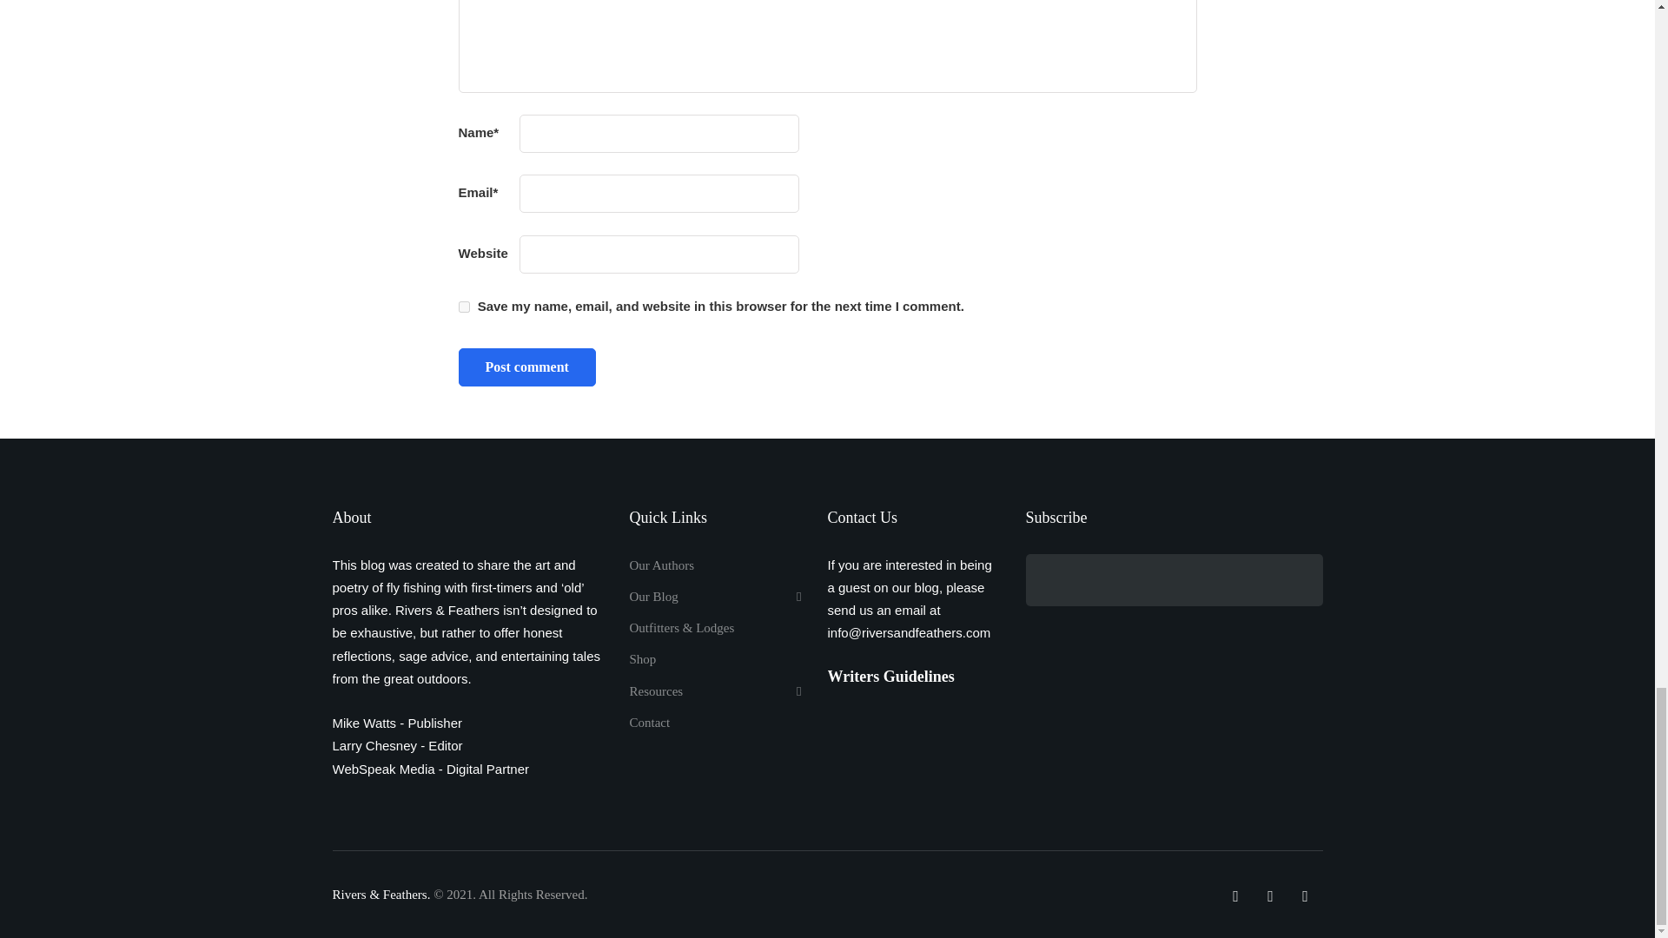 Image resolution: width=1668 pixels, height=938 pixels. Describe the element at coordinates (526, 367) in the screenshot. I see `Post comment` at that location.